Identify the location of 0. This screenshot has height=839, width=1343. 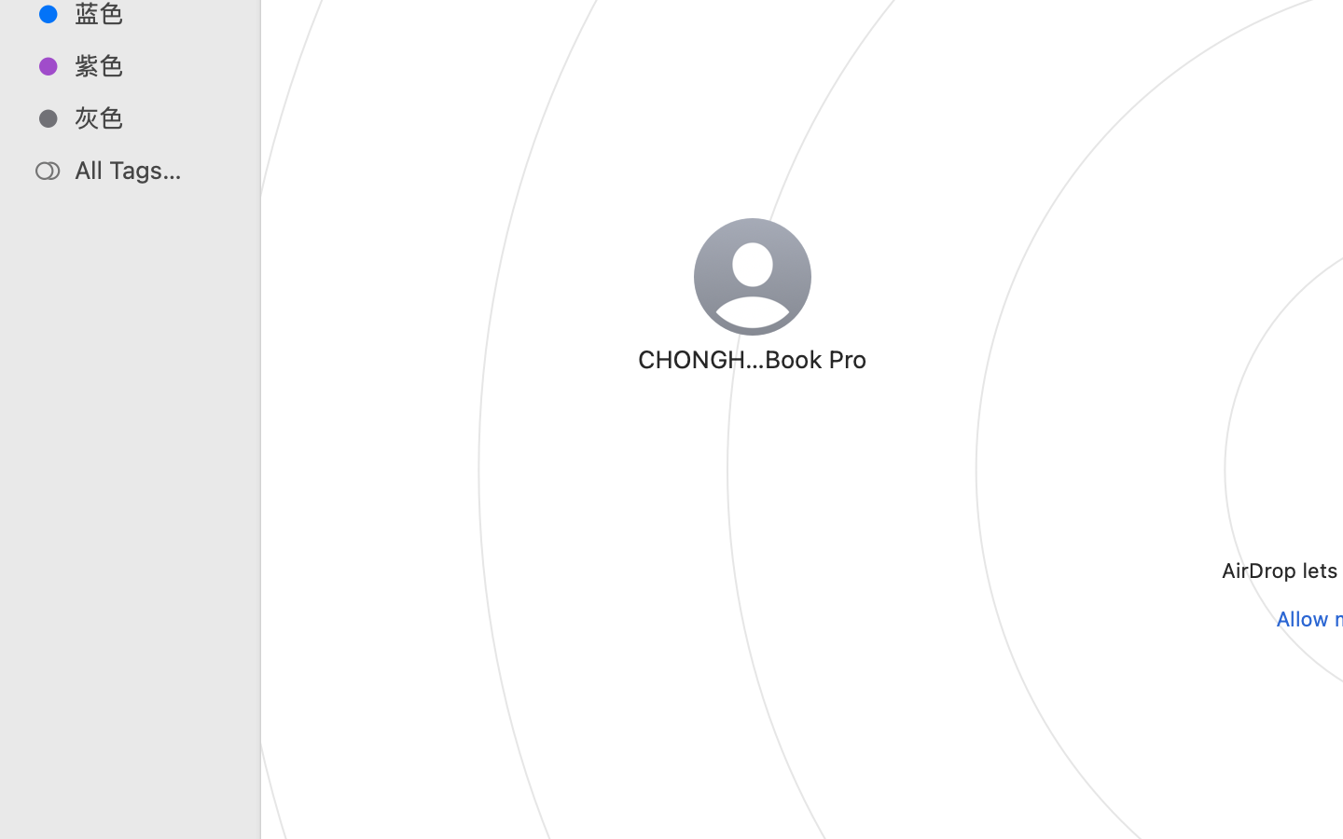
(22, 818).